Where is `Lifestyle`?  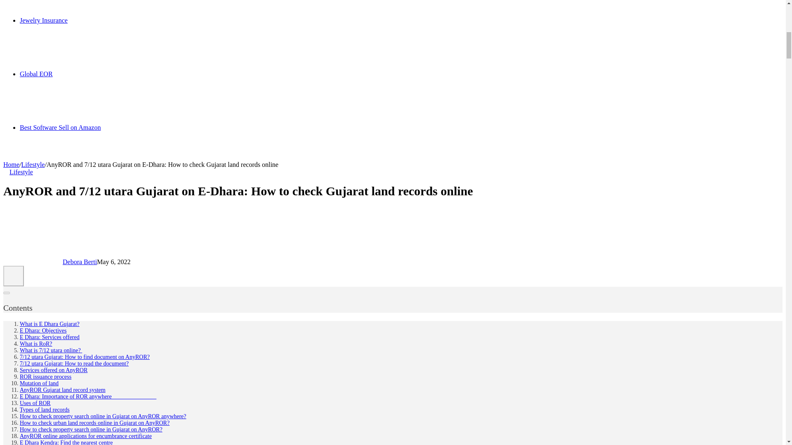
Lifestyle is located at coordinates (33, 164).